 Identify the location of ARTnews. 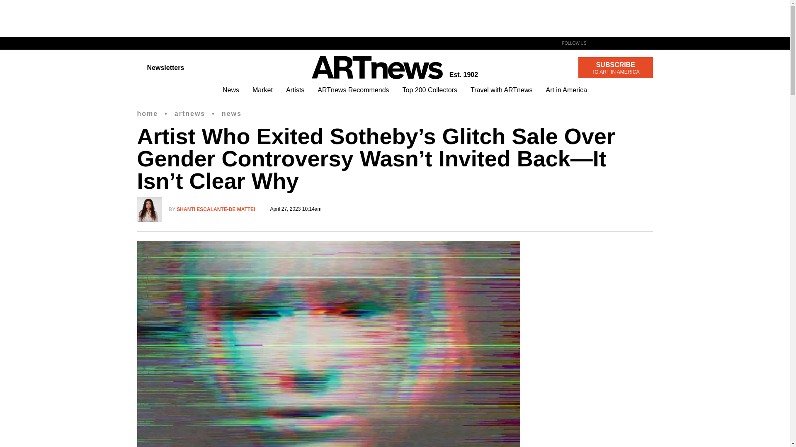
(377, 68).